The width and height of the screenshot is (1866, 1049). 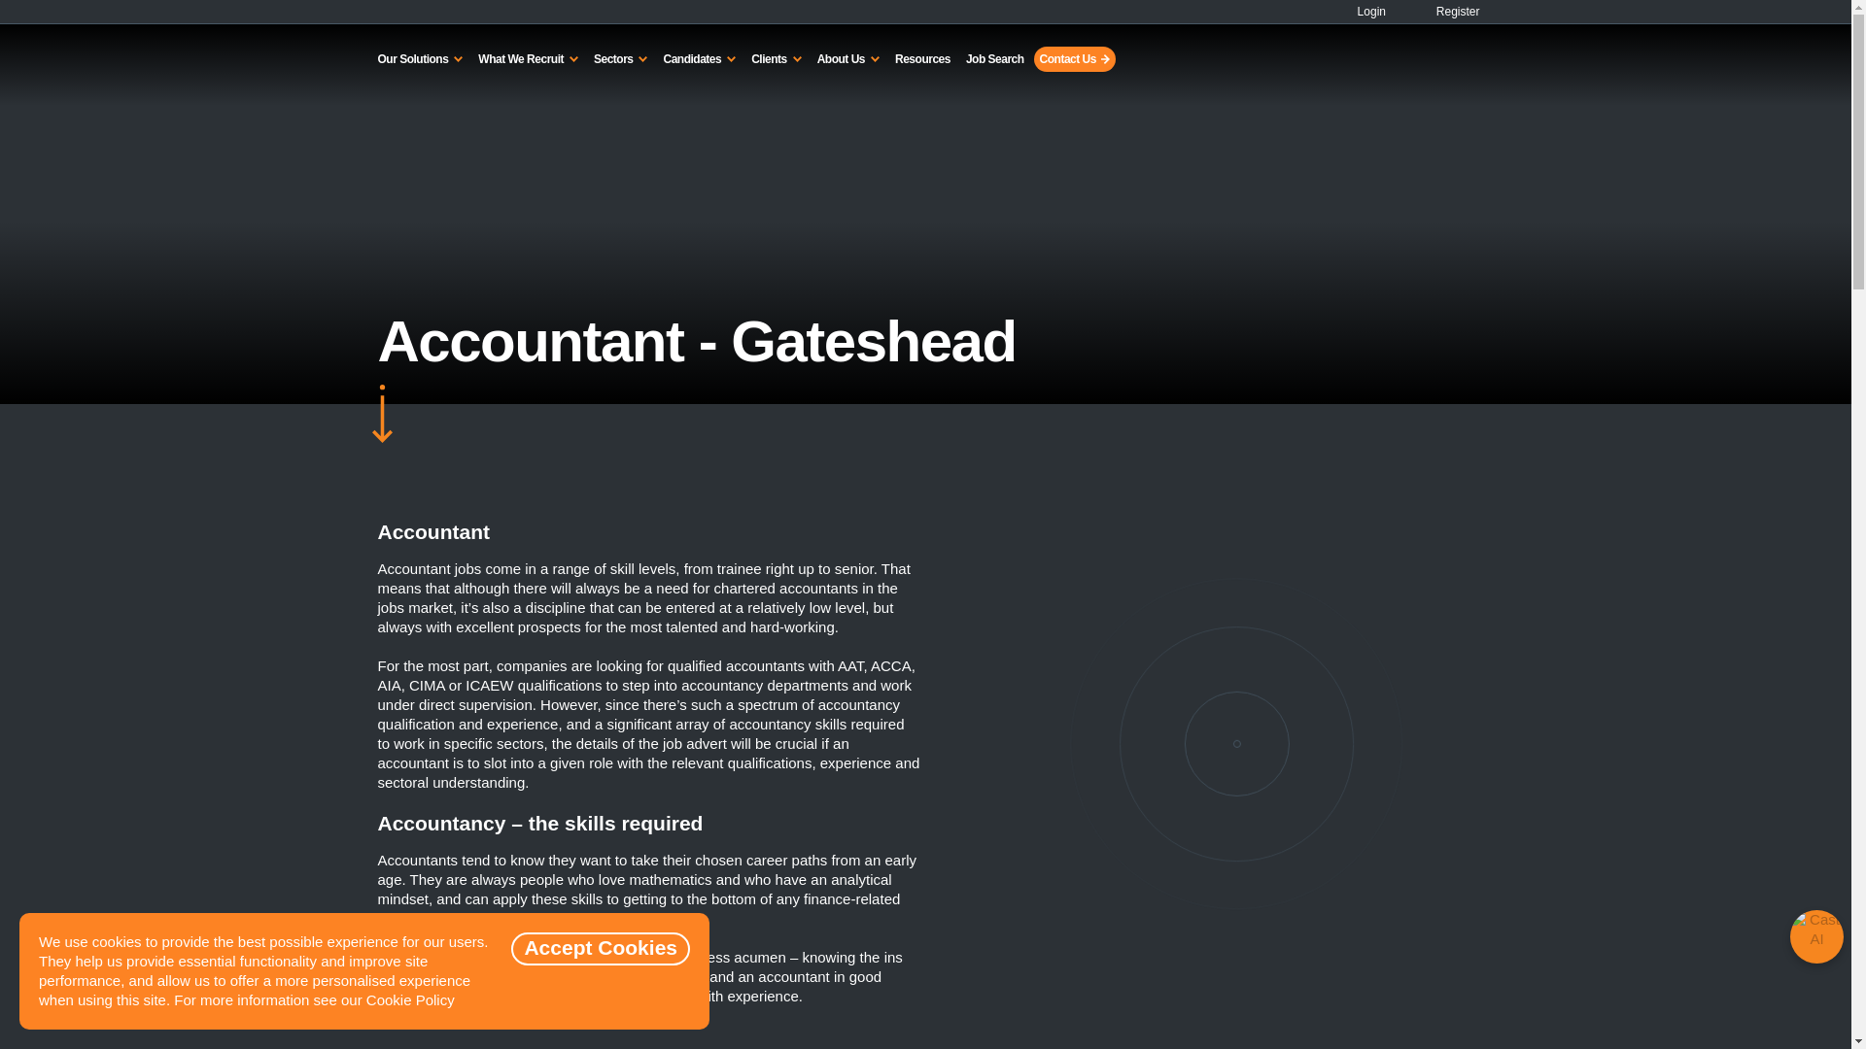 I want to click on Login, so click(x=1364, y=12).